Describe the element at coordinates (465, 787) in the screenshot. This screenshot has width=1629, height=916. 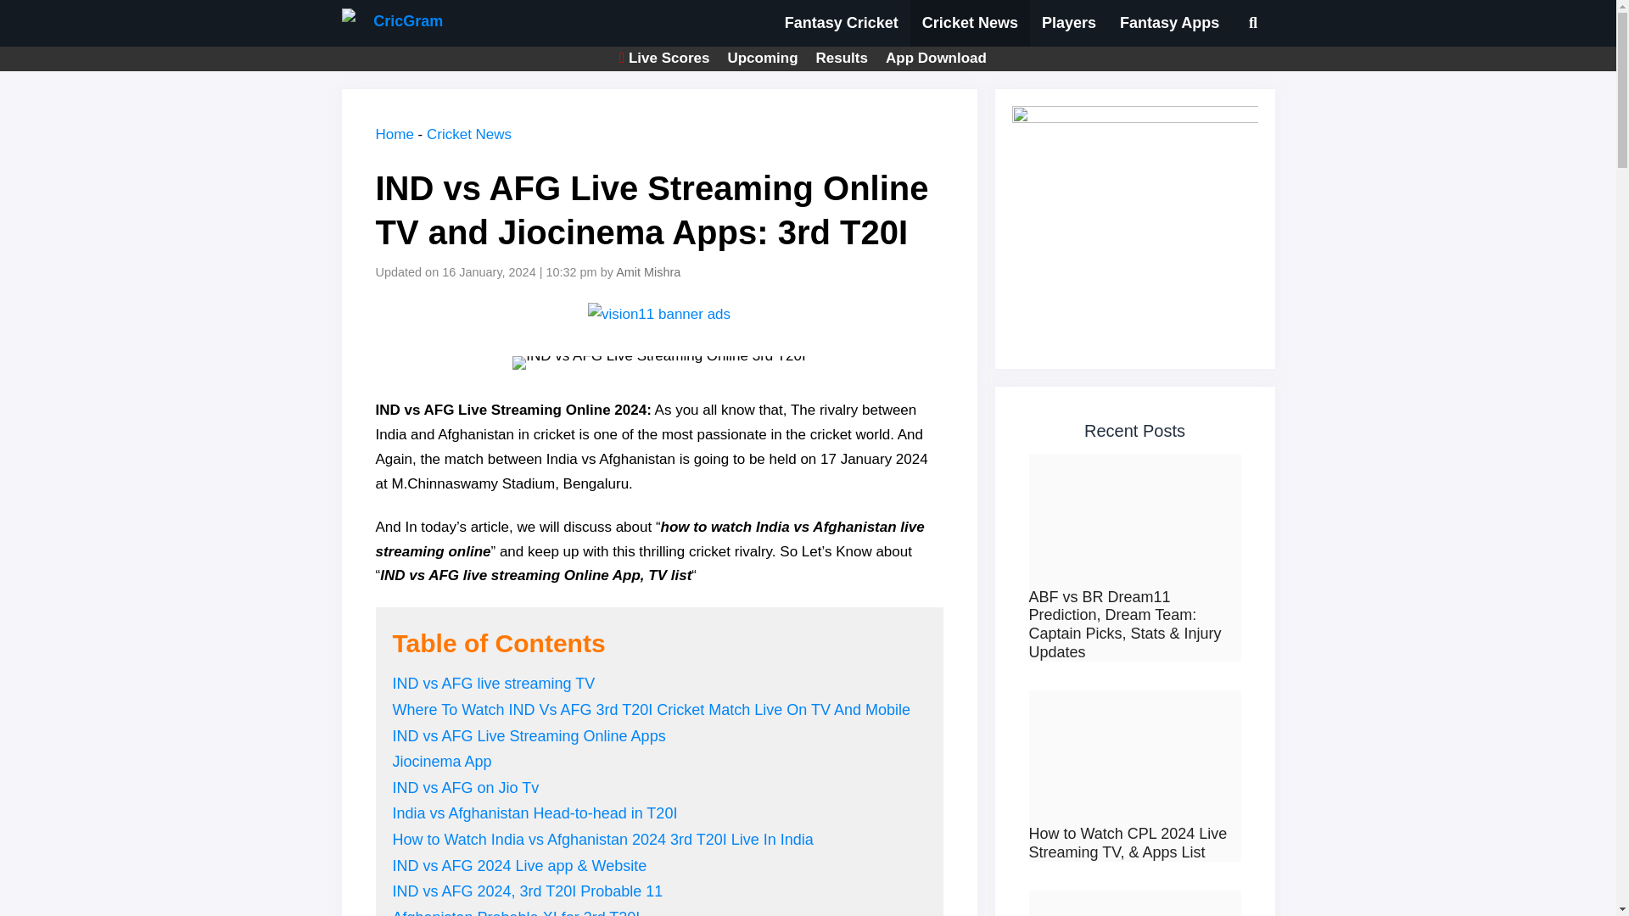
I see `IND vs AFG on Jio Tv` at that location.